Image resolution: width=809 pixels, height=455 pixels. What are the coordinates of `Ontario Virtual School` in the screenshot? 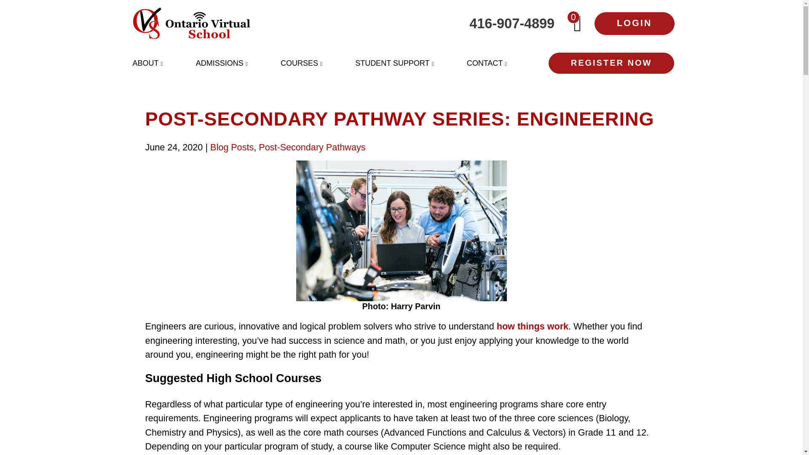 It's located at (191, 24).